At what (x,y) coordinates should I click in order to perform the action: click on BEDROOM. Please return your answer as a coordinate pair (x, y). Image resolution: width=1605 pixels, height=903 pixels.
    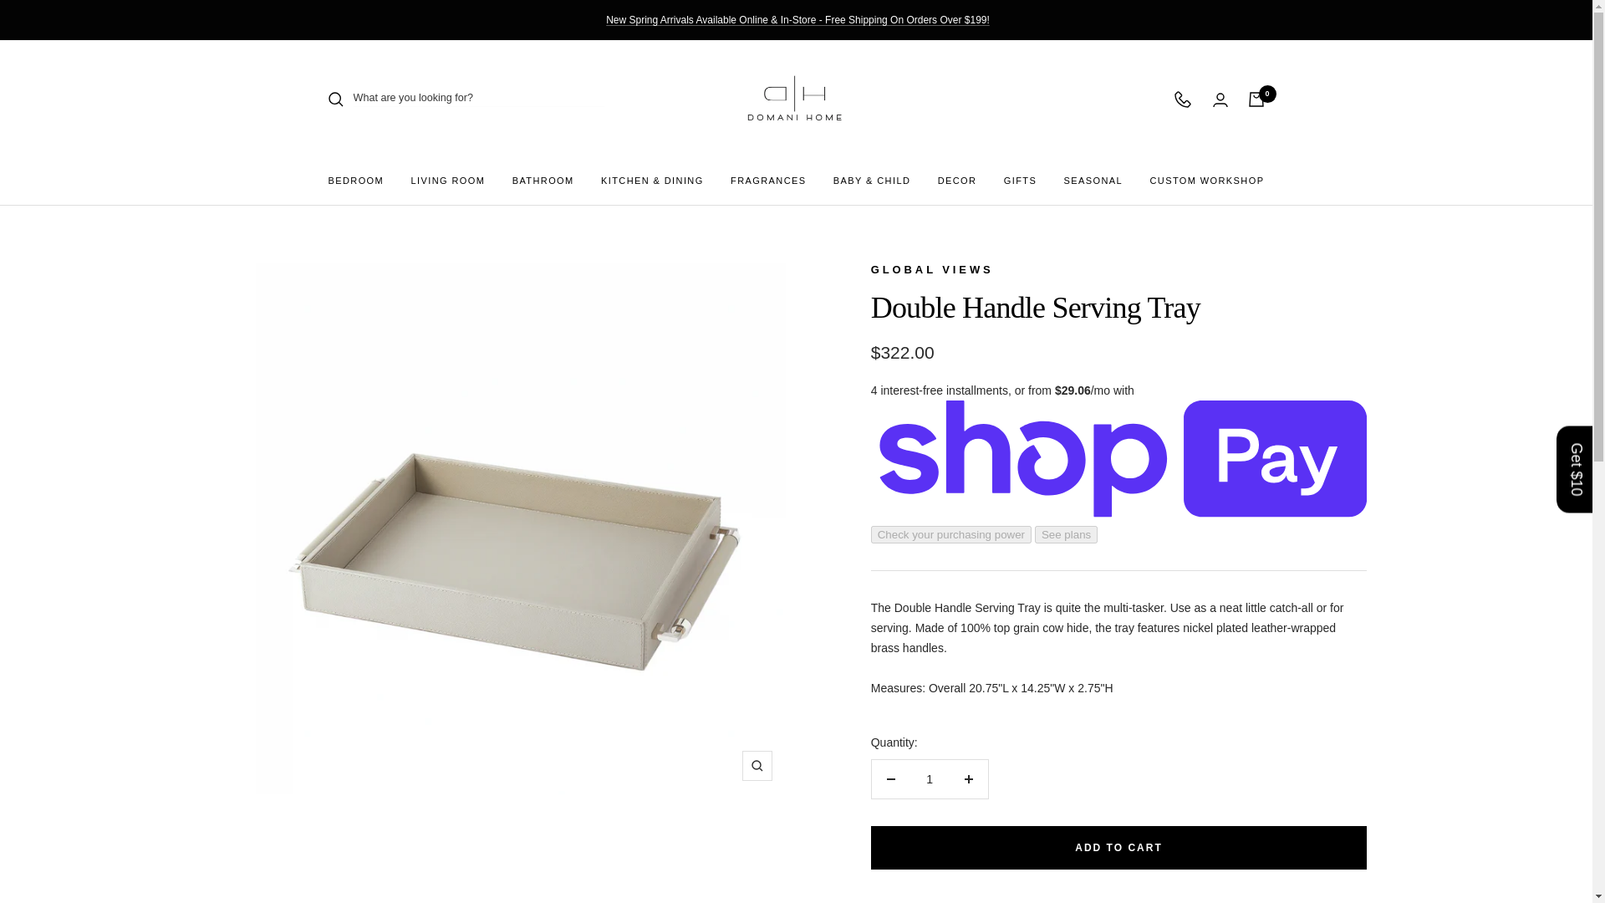
    Looking at the image, I should click on (354, 181).